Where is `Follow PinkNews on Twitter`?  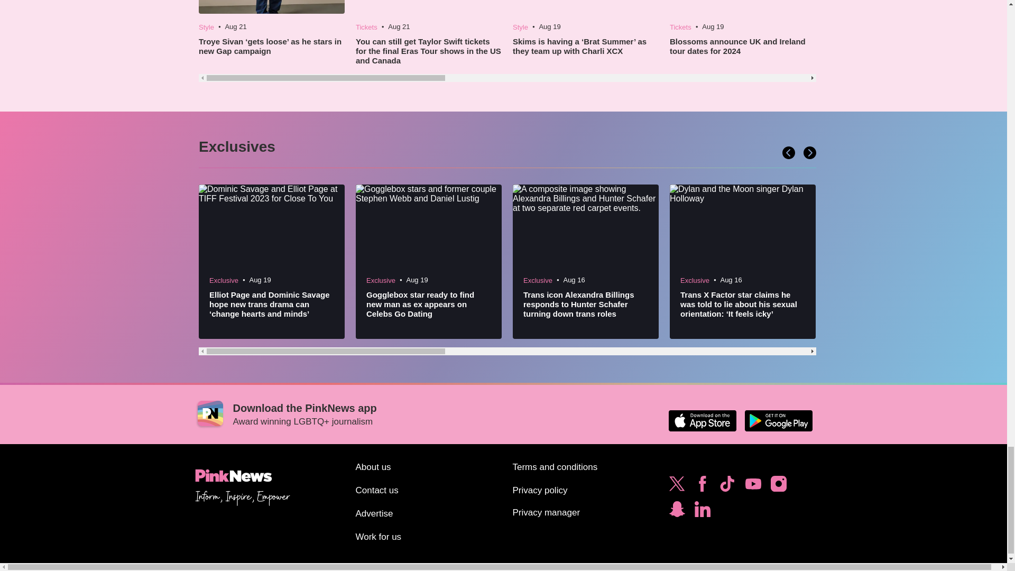
Follow PinkNews on Twitter is located at coordinates (677, 486).